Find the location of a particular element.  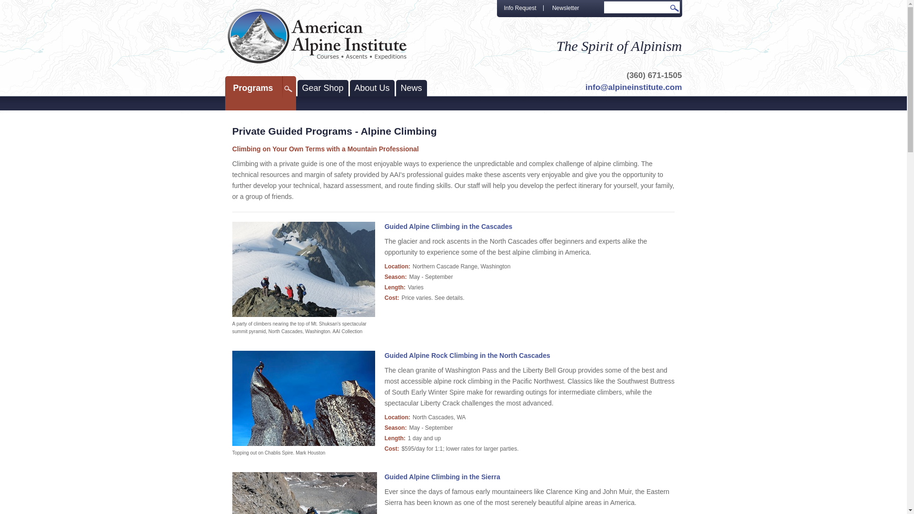

Gear Shop is located at coordinates (323, 89).